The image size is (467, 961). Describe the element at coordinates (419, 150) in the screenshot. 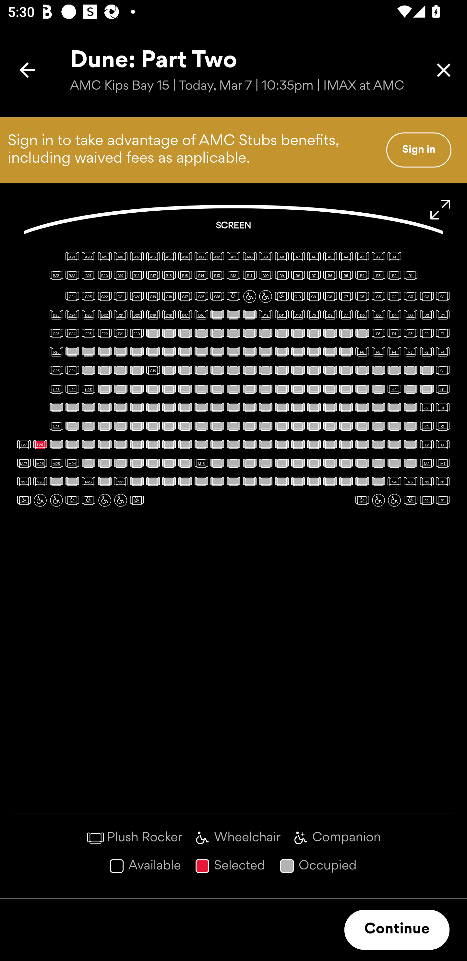

I see `Sign in` at that location.